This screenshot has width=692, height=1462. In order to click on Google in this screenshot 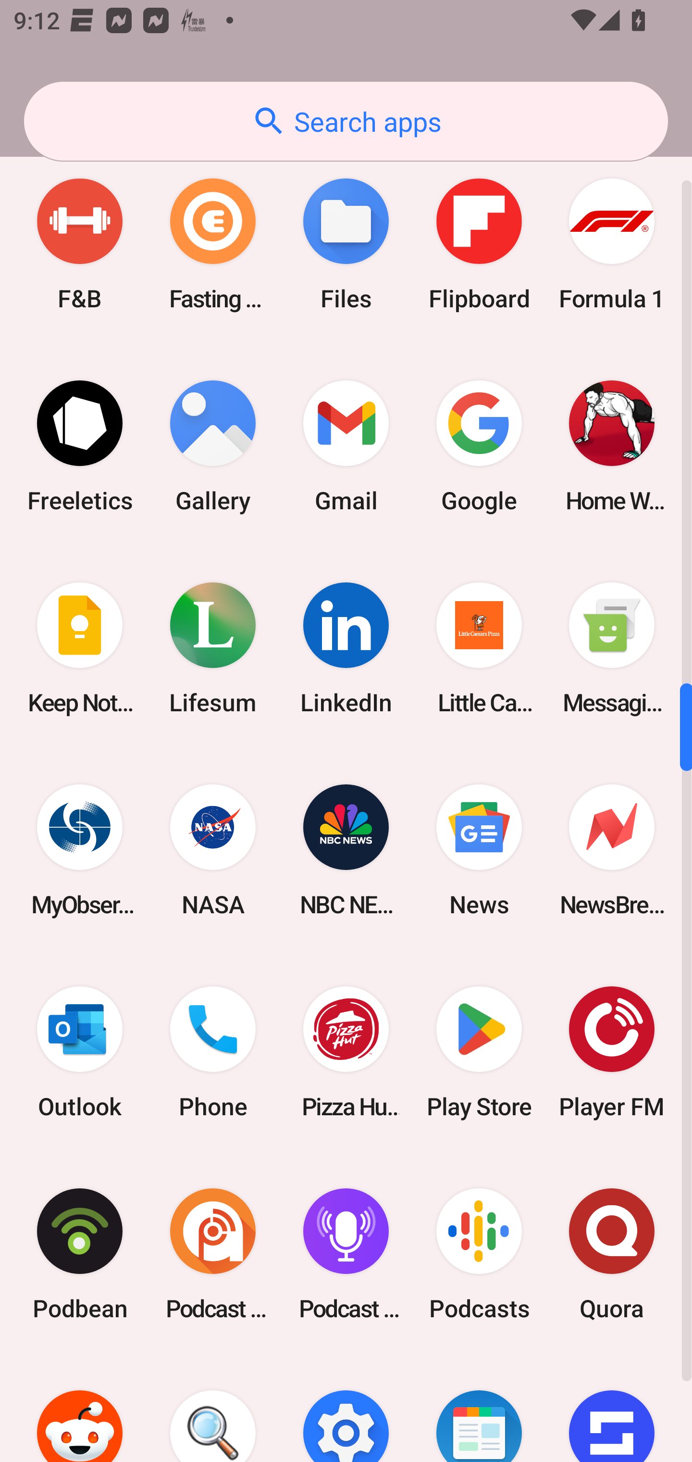, I will do `click(479, 445)`.